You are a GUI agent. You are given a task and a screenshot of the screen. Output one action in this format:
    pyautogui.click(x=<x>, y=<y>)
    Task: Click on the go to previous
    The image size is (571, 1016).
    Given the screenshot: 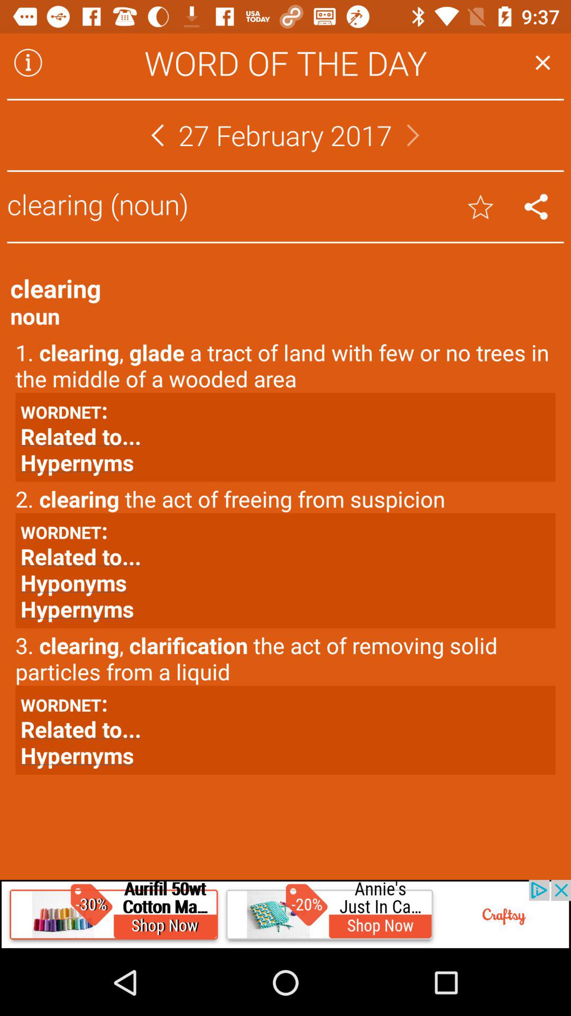 What is the action you would take?
    pyautogui.click(x=158, y=135)
    